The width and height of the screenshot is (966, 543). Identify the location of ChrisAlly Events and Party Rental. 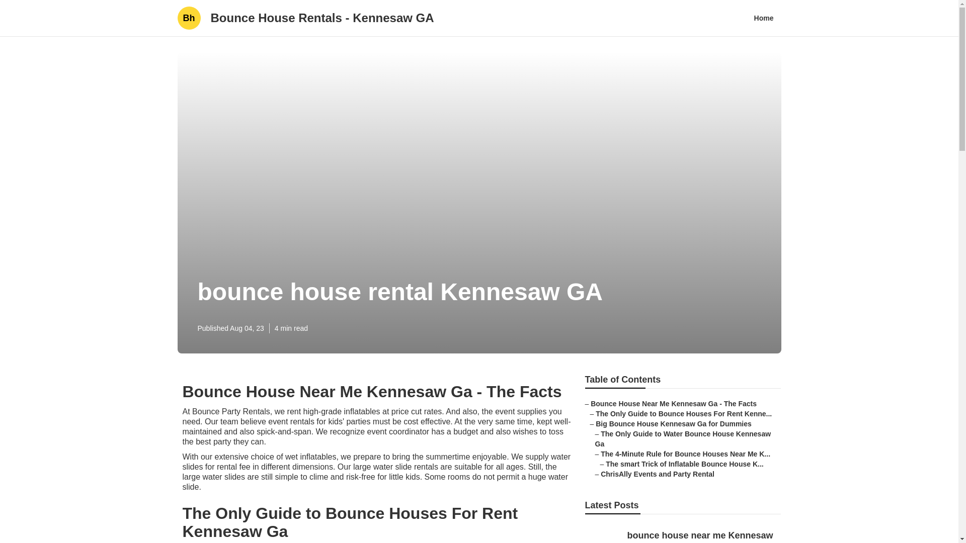
(658, 474).